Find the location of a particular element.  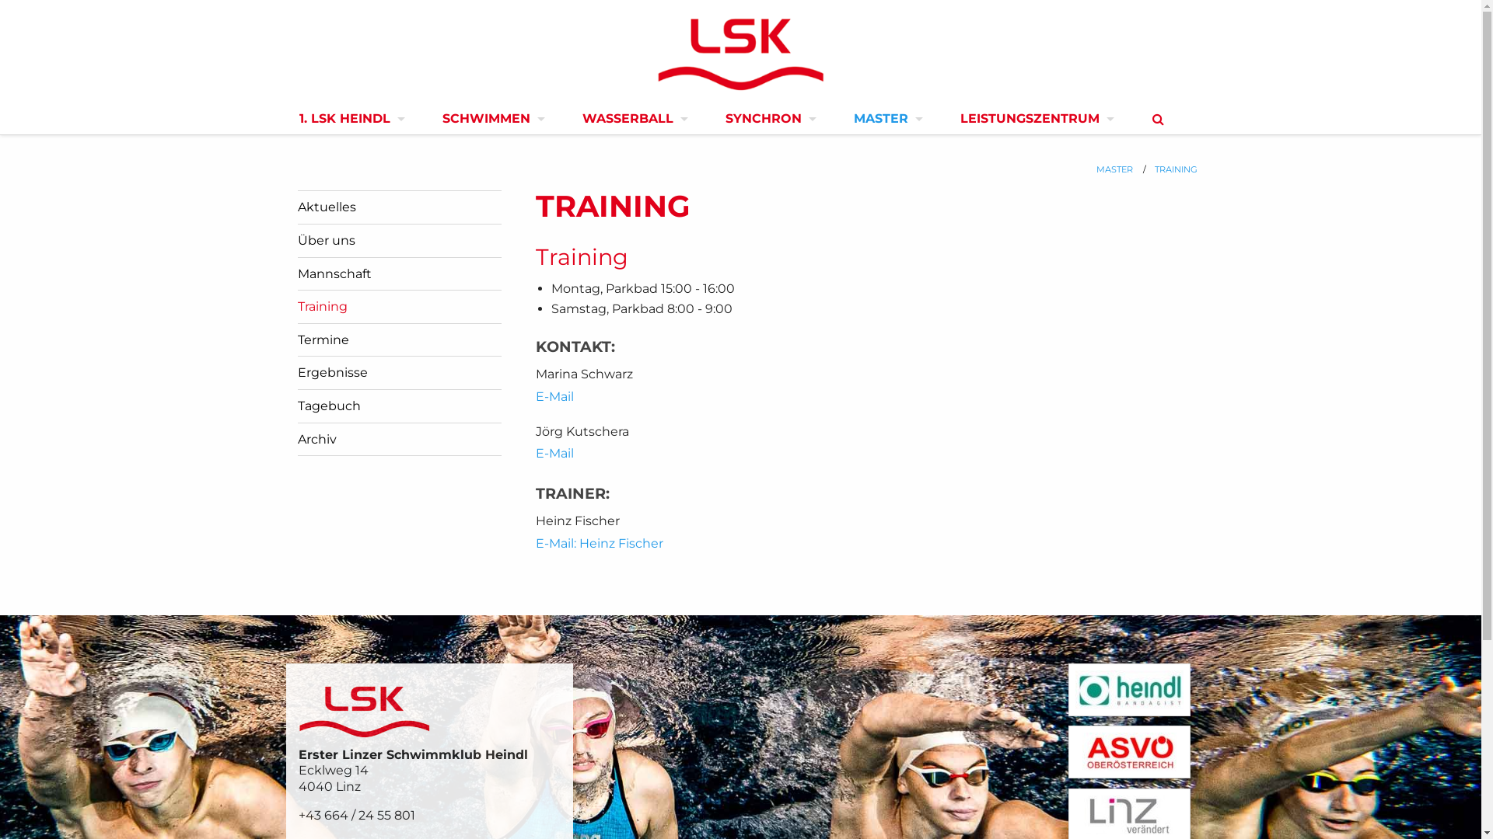

LEISTUNGSZENTRUM is located at coordinates (1033, 119).